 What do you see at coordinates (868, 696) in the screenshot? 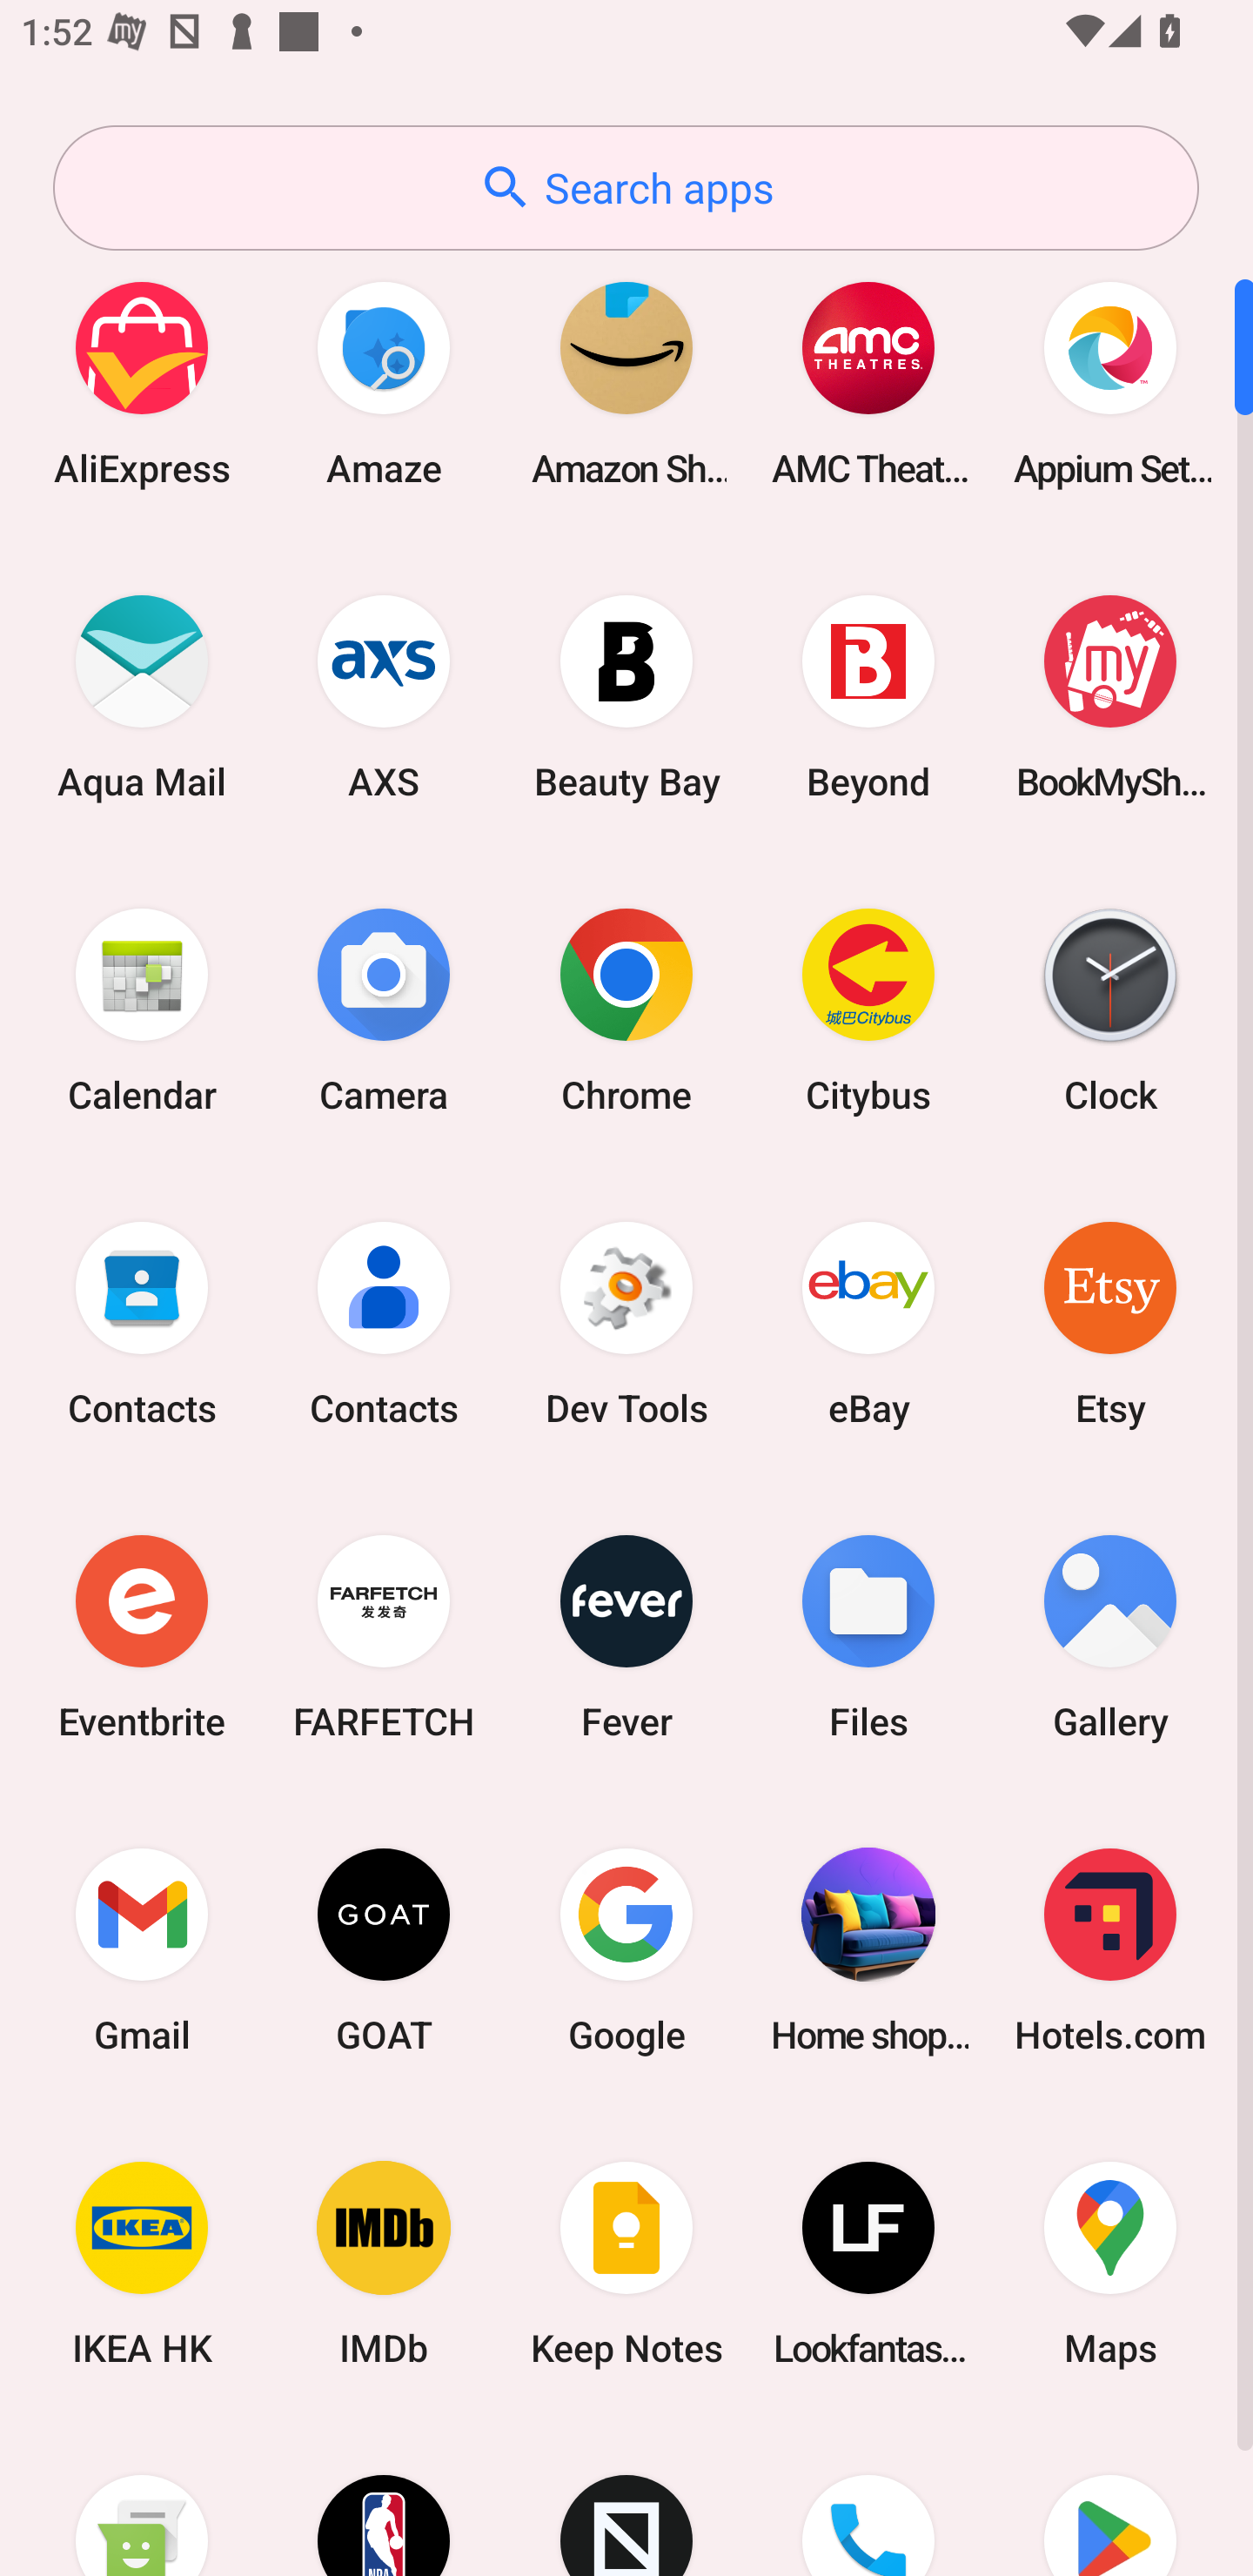
I see `Beyond` at bounding box center [868, 696].